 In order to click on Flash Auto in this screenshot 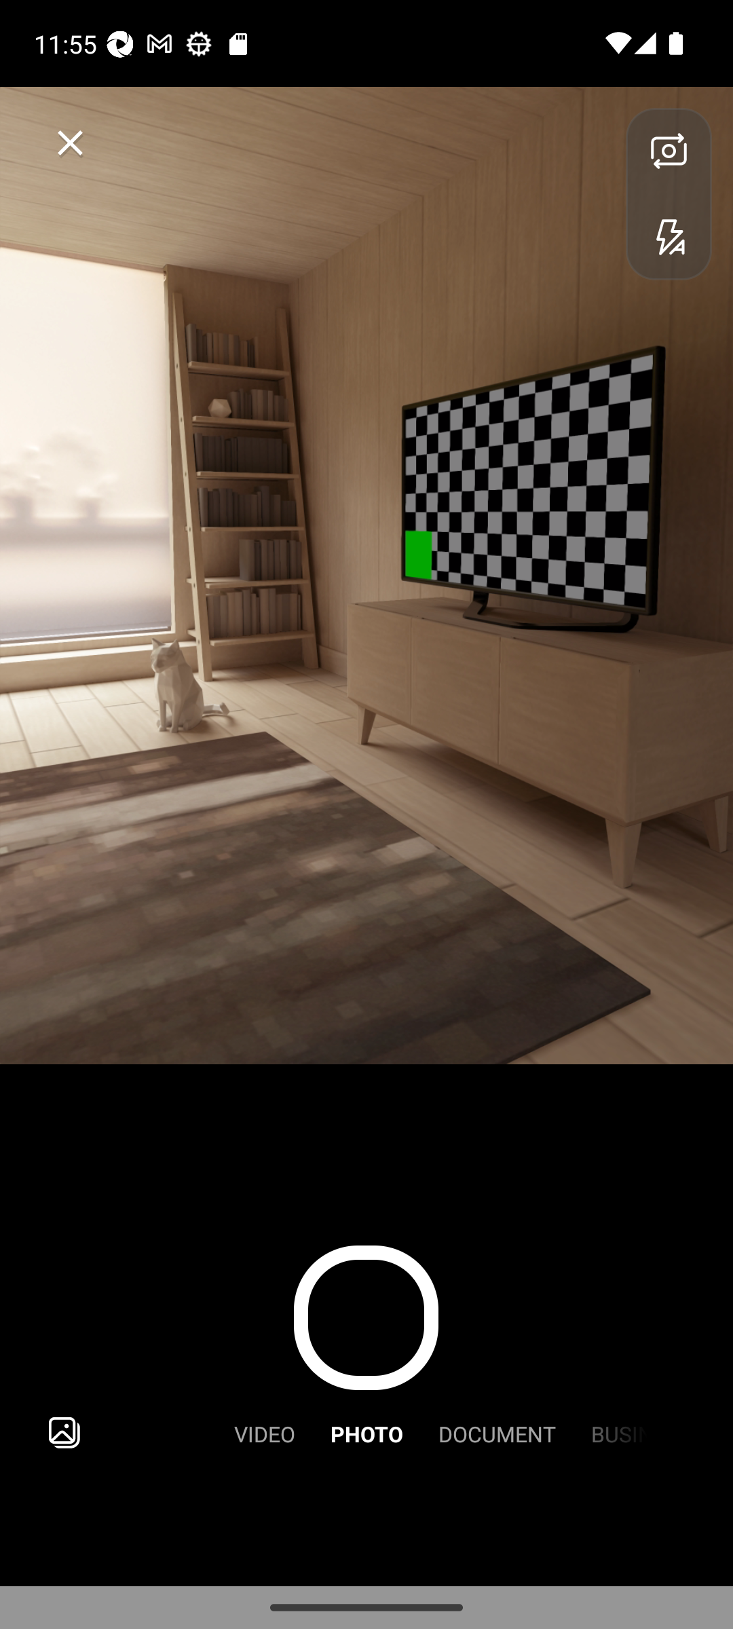, I will do `click(669, 236)`.